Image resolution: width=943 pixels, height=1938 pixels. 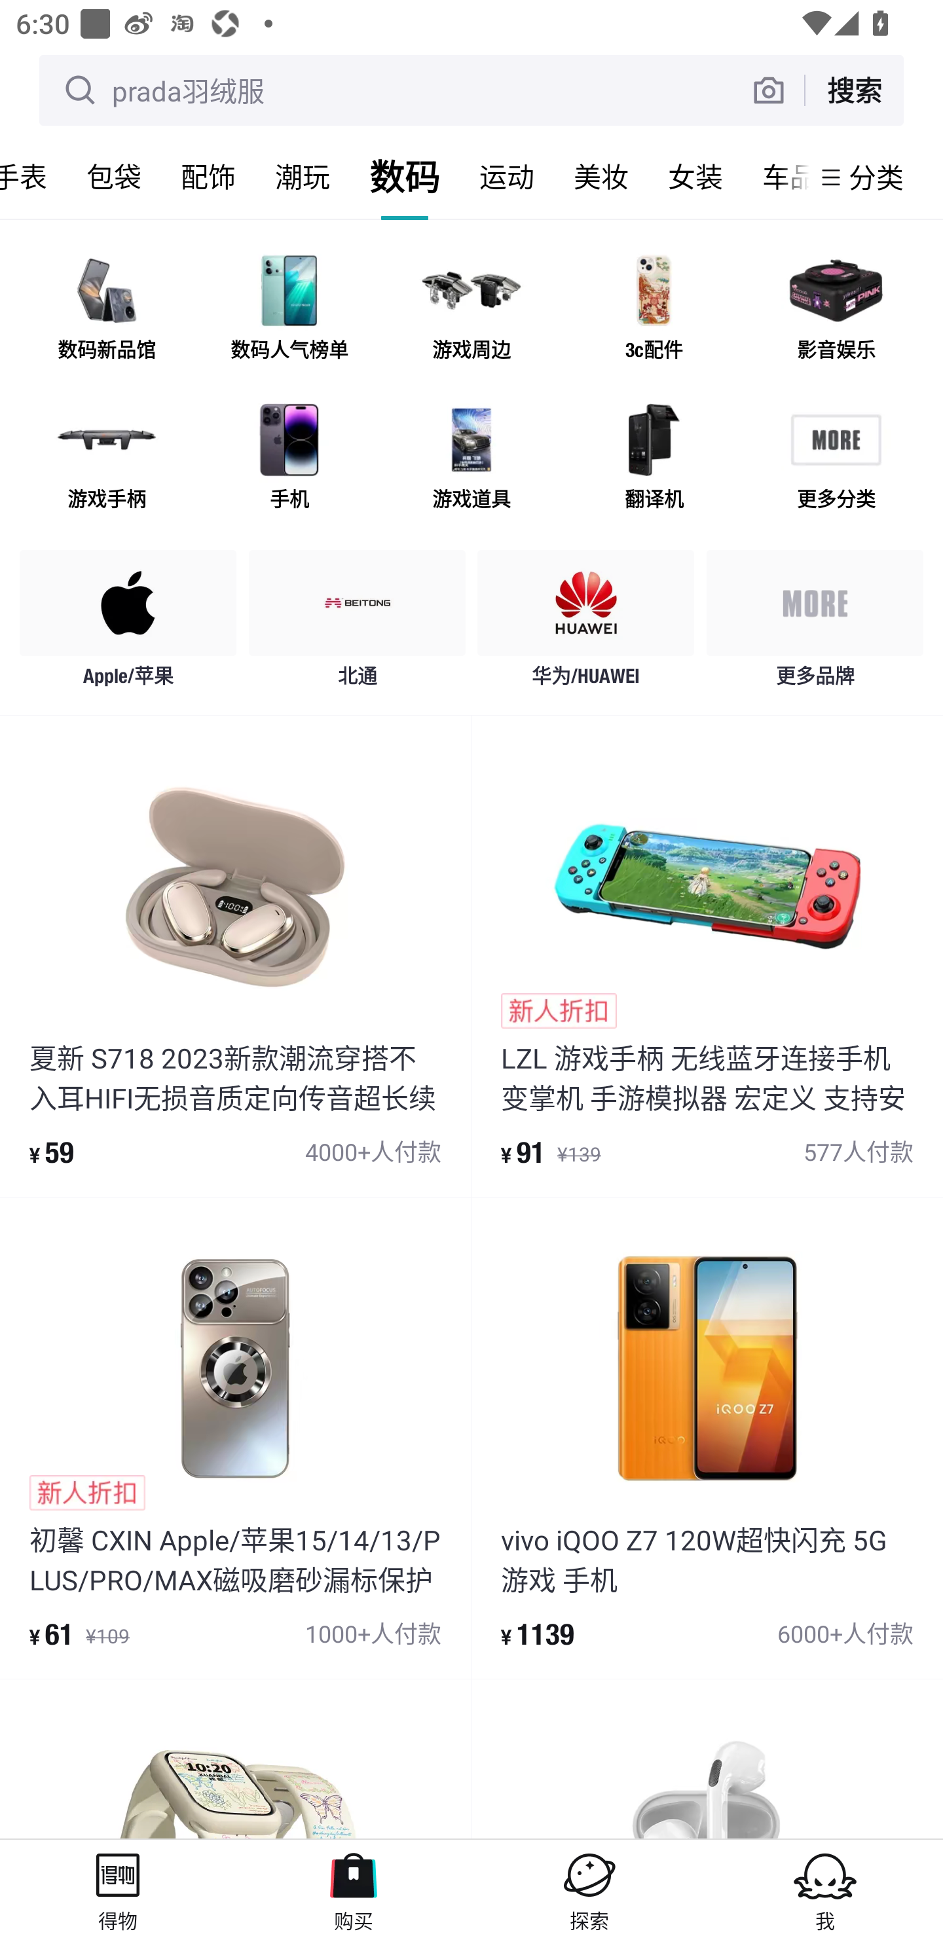 What do you see at coordinates (471, 311) in the screenshot?
I see `游戏周边` at bounding box center [471, 311].